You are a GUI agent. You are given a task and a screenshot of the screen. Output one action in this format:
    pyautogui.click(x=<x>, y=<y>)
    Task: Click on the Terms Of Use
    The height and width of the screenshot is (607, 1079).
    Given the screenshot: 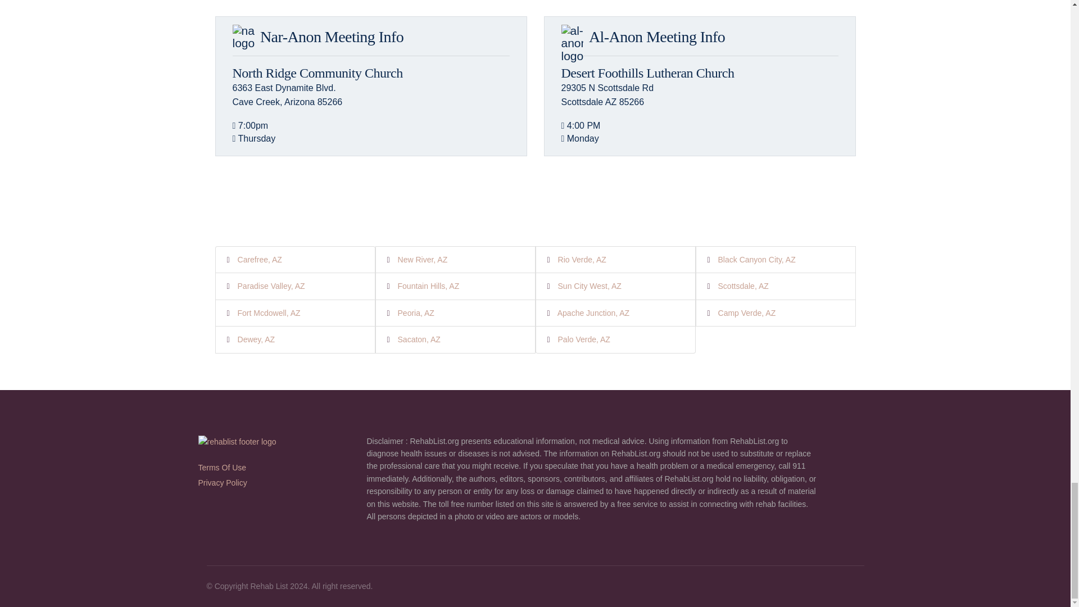 What is the action you would take?
    pyautogui.click(x=221, y=468)
    